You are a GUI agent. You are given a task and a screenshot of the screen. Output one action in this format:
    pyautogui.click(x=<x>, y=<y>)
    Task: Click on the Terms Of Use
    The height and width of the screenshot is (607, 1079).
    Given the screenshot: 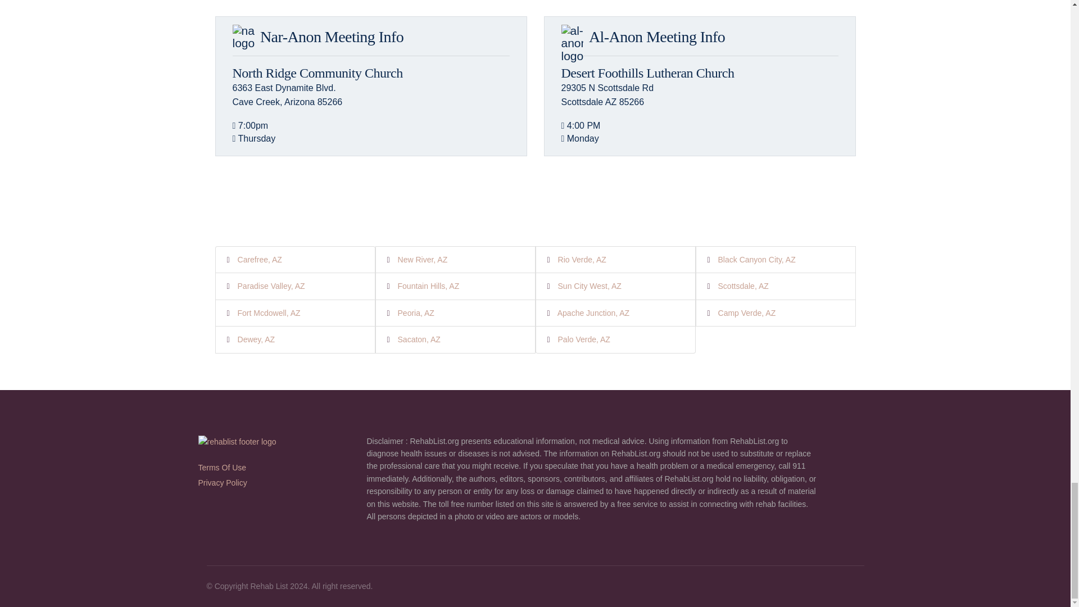 What is the action you would take?
    pyautogui.click(x=221, y=468)
    